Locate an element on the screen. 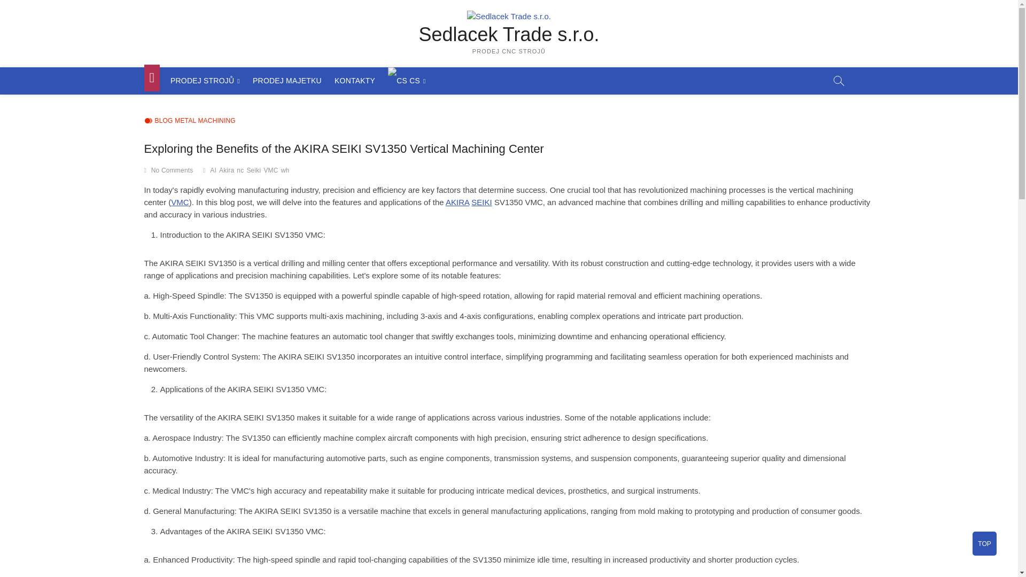 This screenshot has height=577, width=1026. KONTAKTY is located at coordinates (355, 81).